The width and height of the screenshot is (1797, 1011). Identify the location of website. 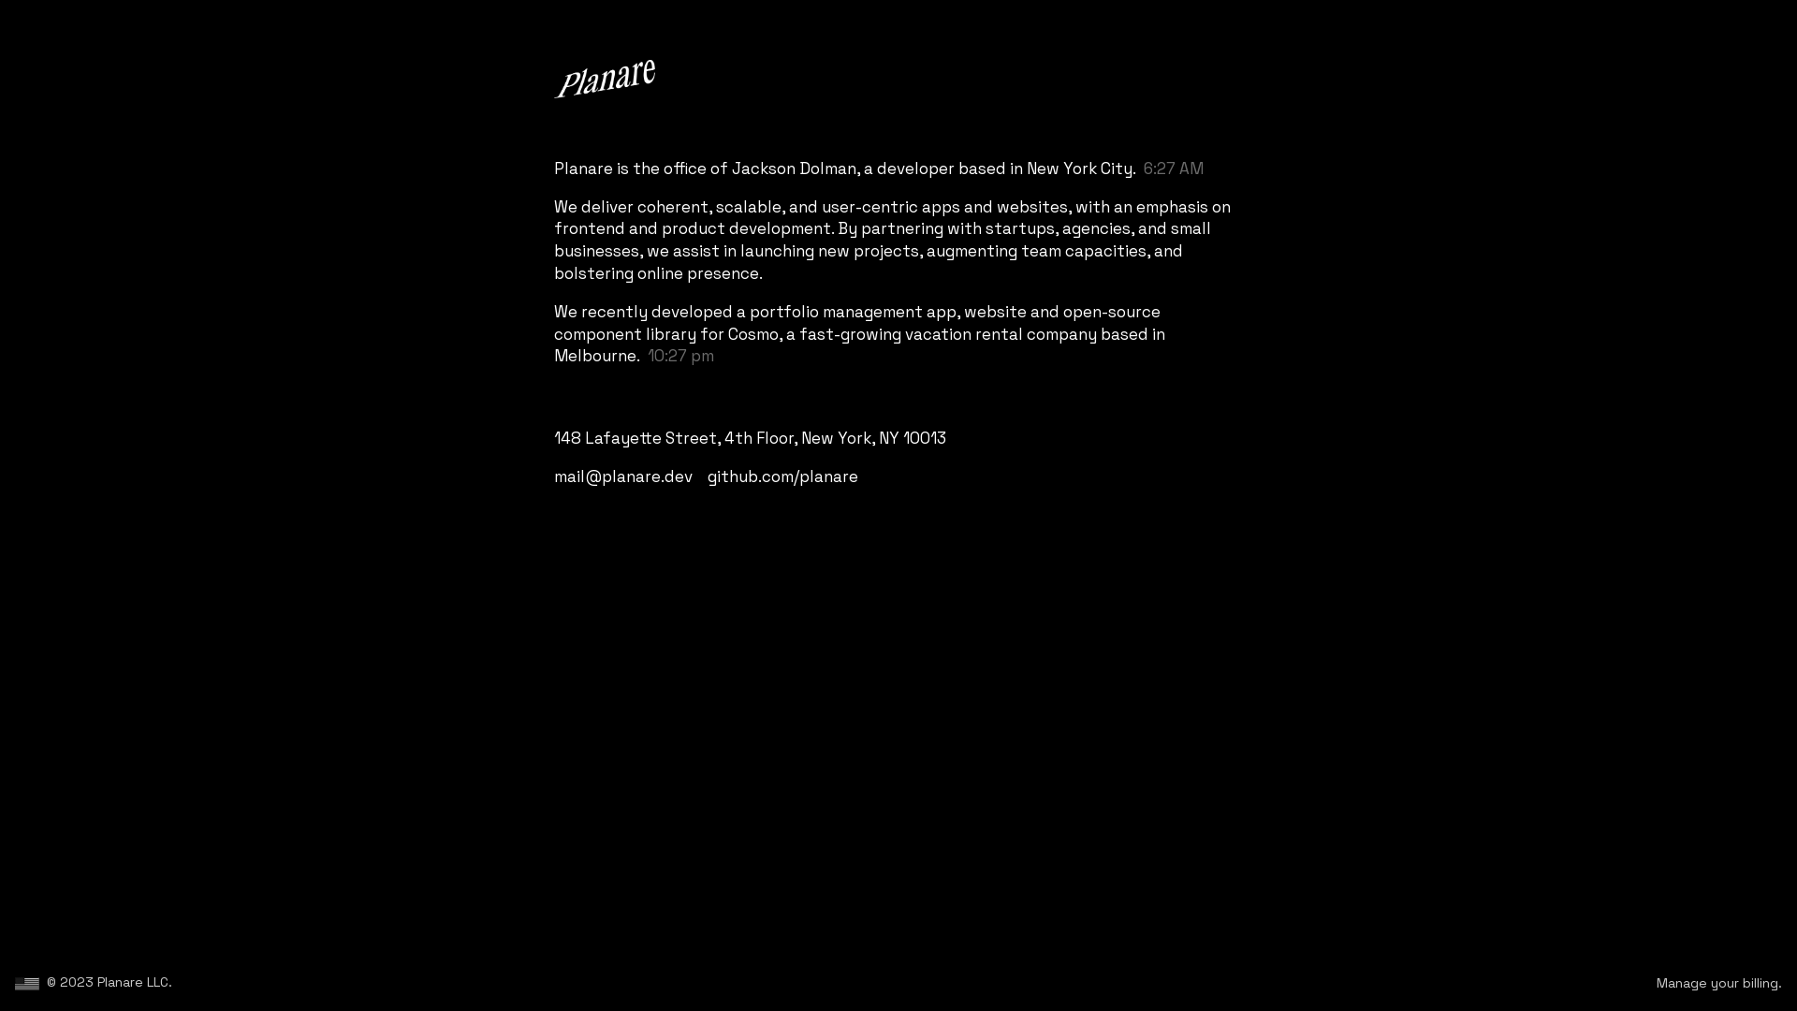
(996, 312).